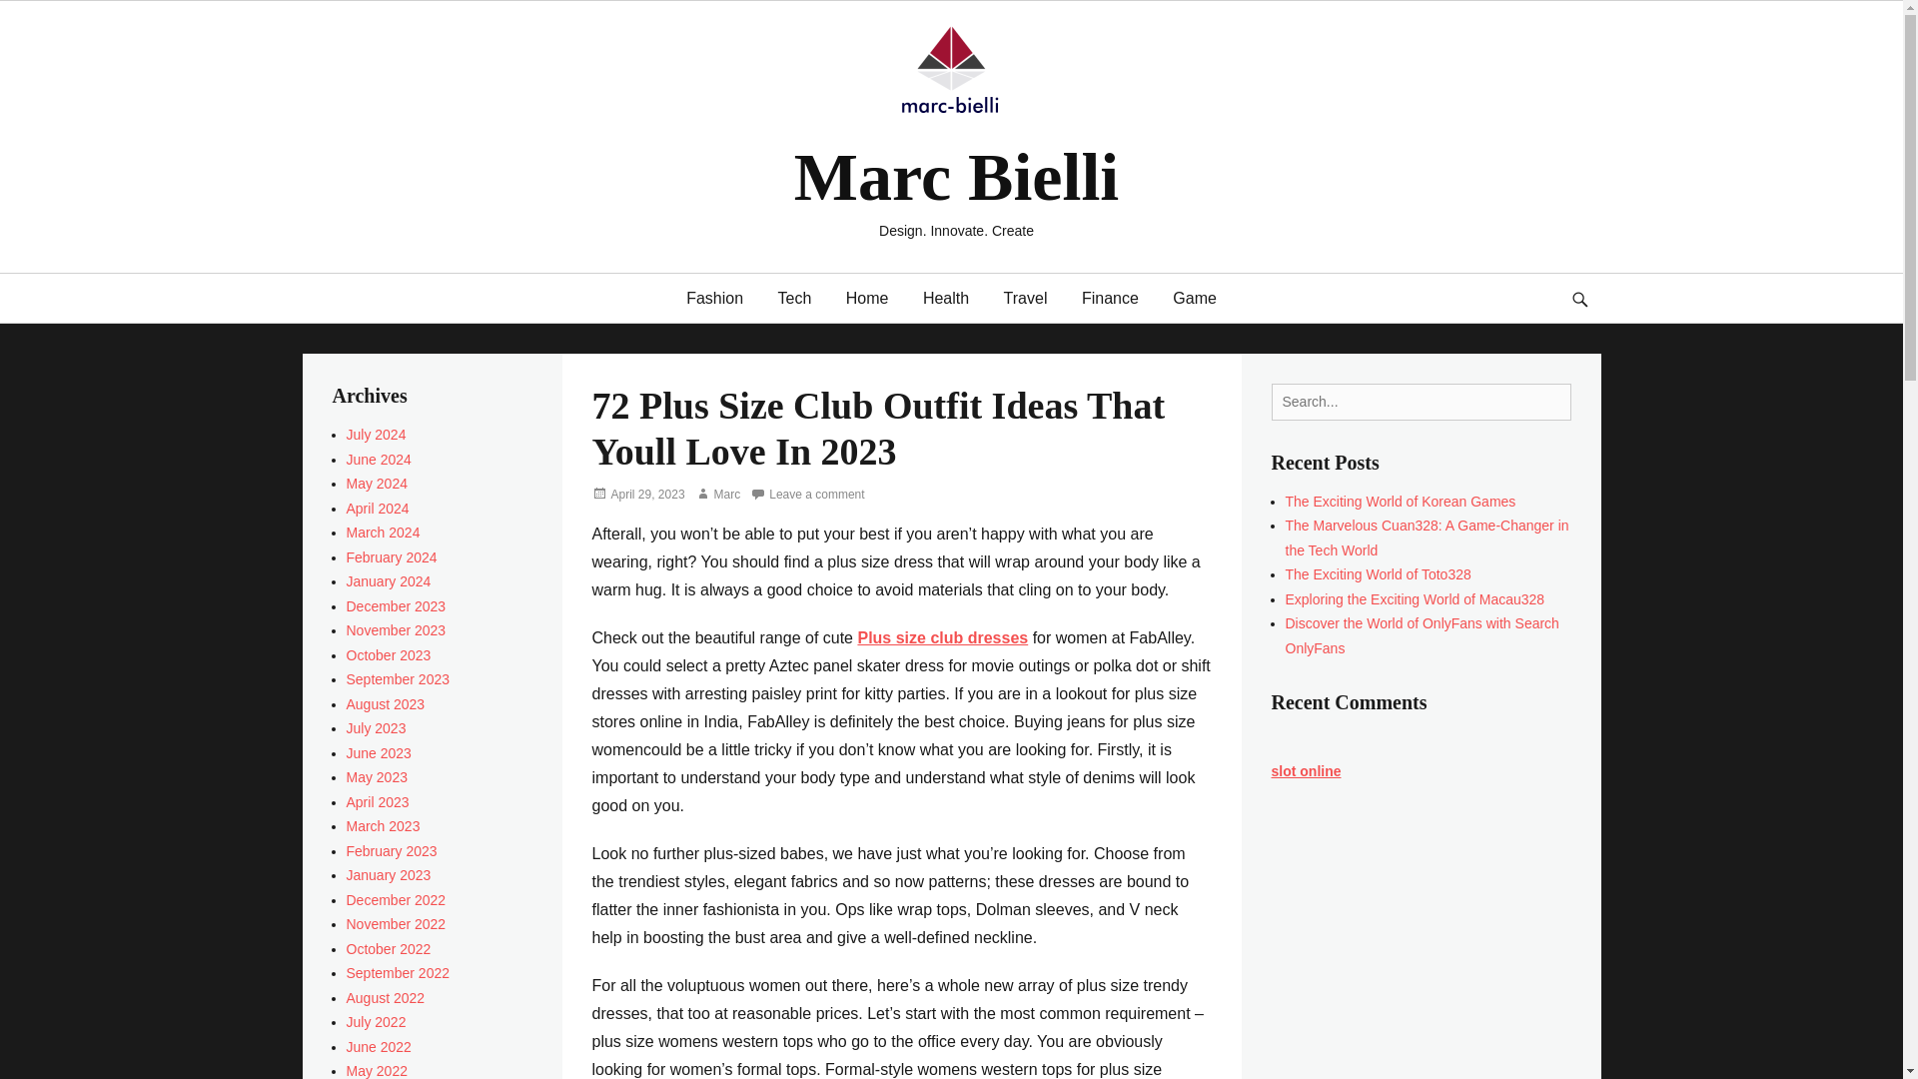 This screenshot has height=1079, width=1918. I want to click on May 2023, so click(376, 777).